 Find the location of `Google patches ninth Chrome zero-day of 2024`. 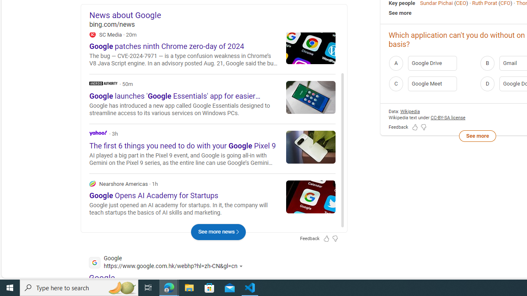

Google patches ninth Chrome zero-day of 2024 is located at coordinates (311, 47).